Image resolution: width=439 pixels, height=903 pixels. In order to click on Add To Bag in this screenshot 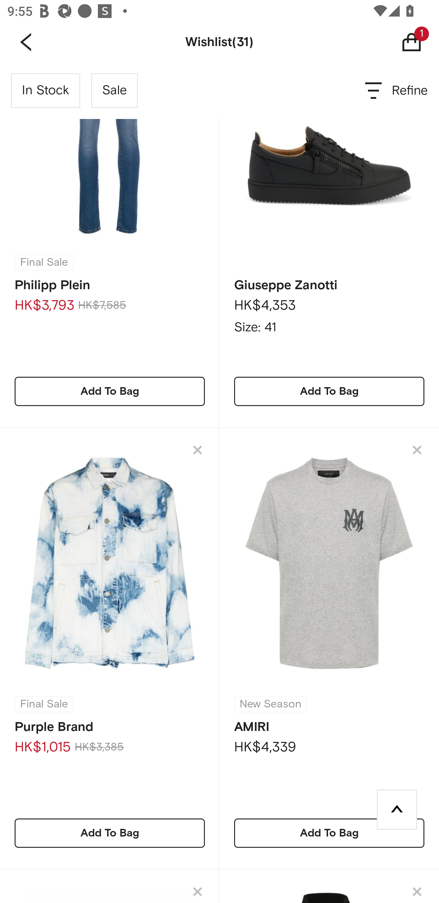, I will do `click(110, 833)`.